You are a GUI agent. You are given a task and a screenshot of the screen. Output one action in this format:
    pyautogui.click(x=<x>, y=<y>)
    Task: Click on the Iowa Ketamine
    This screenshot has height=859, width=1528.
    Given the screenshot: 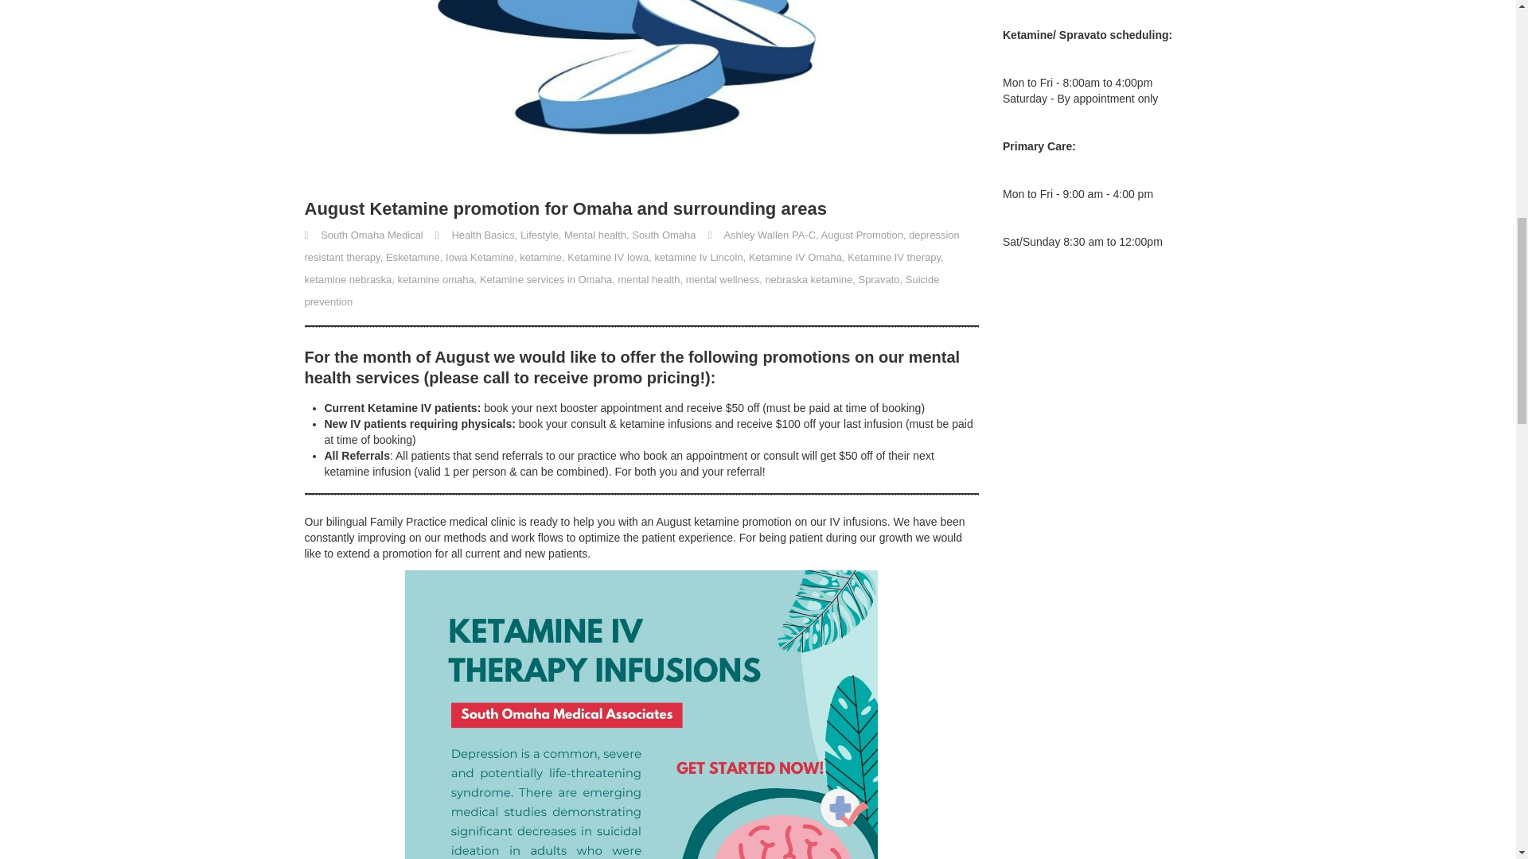 What is the action you would take?
    pyautogui.click(x=479, y=257)
    